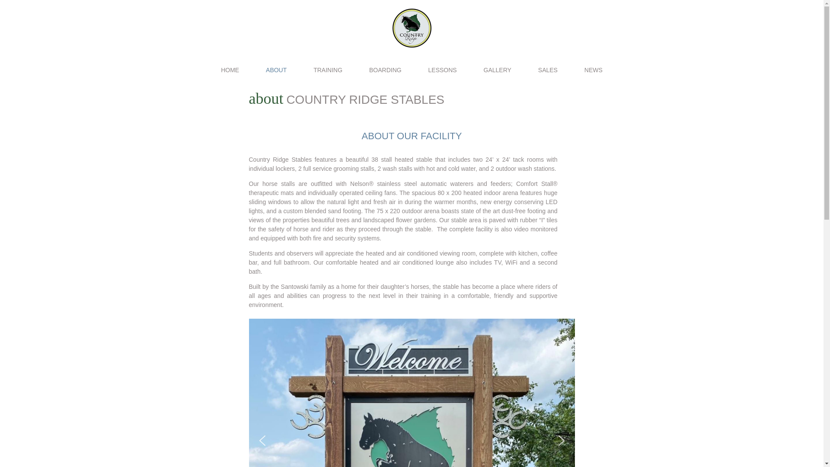  Describe the element at coordinates (276, 74) in the screenshot. I see `ABOUT` at that location.